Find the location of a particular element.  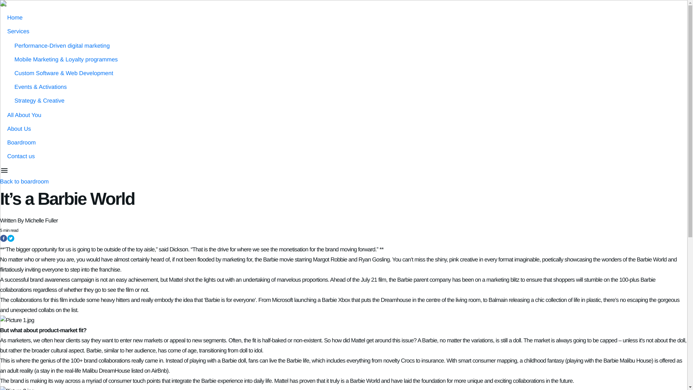

Home is located at coordinates (15, 18).